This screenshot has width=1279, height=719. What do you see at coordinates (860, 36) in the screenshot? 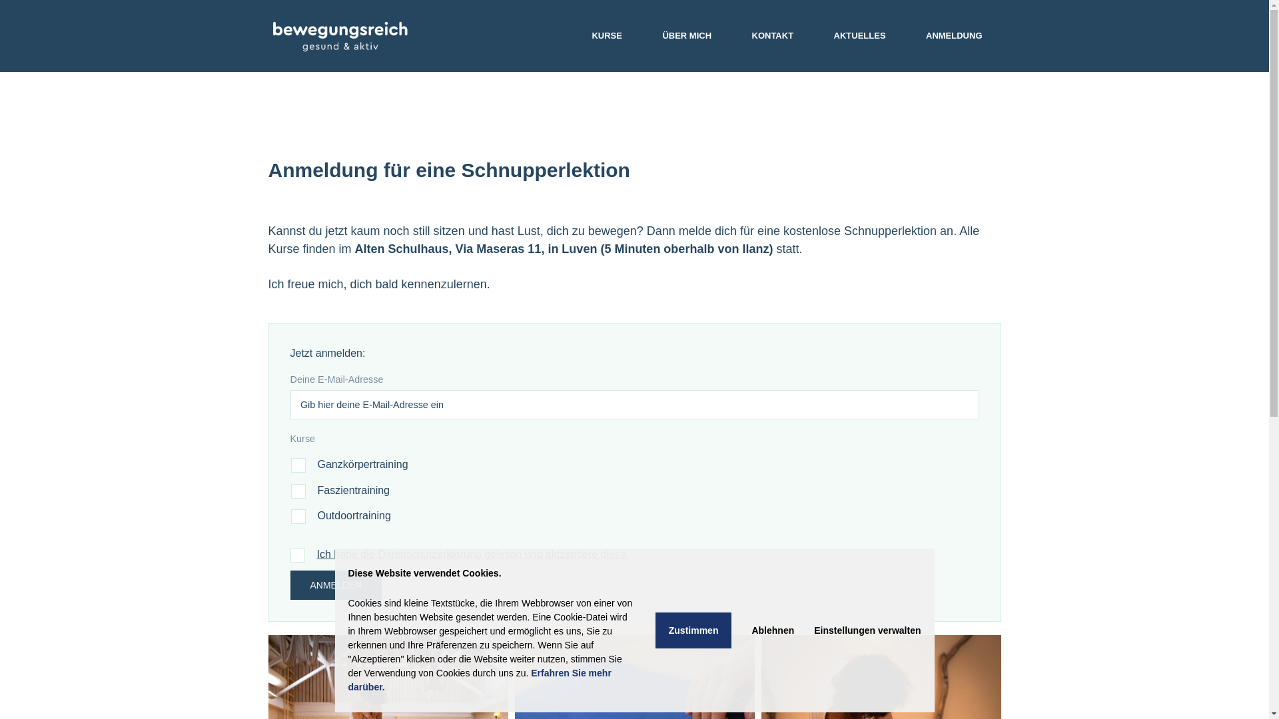
I see `AKTUELLES` at bounding box center [860, 36].